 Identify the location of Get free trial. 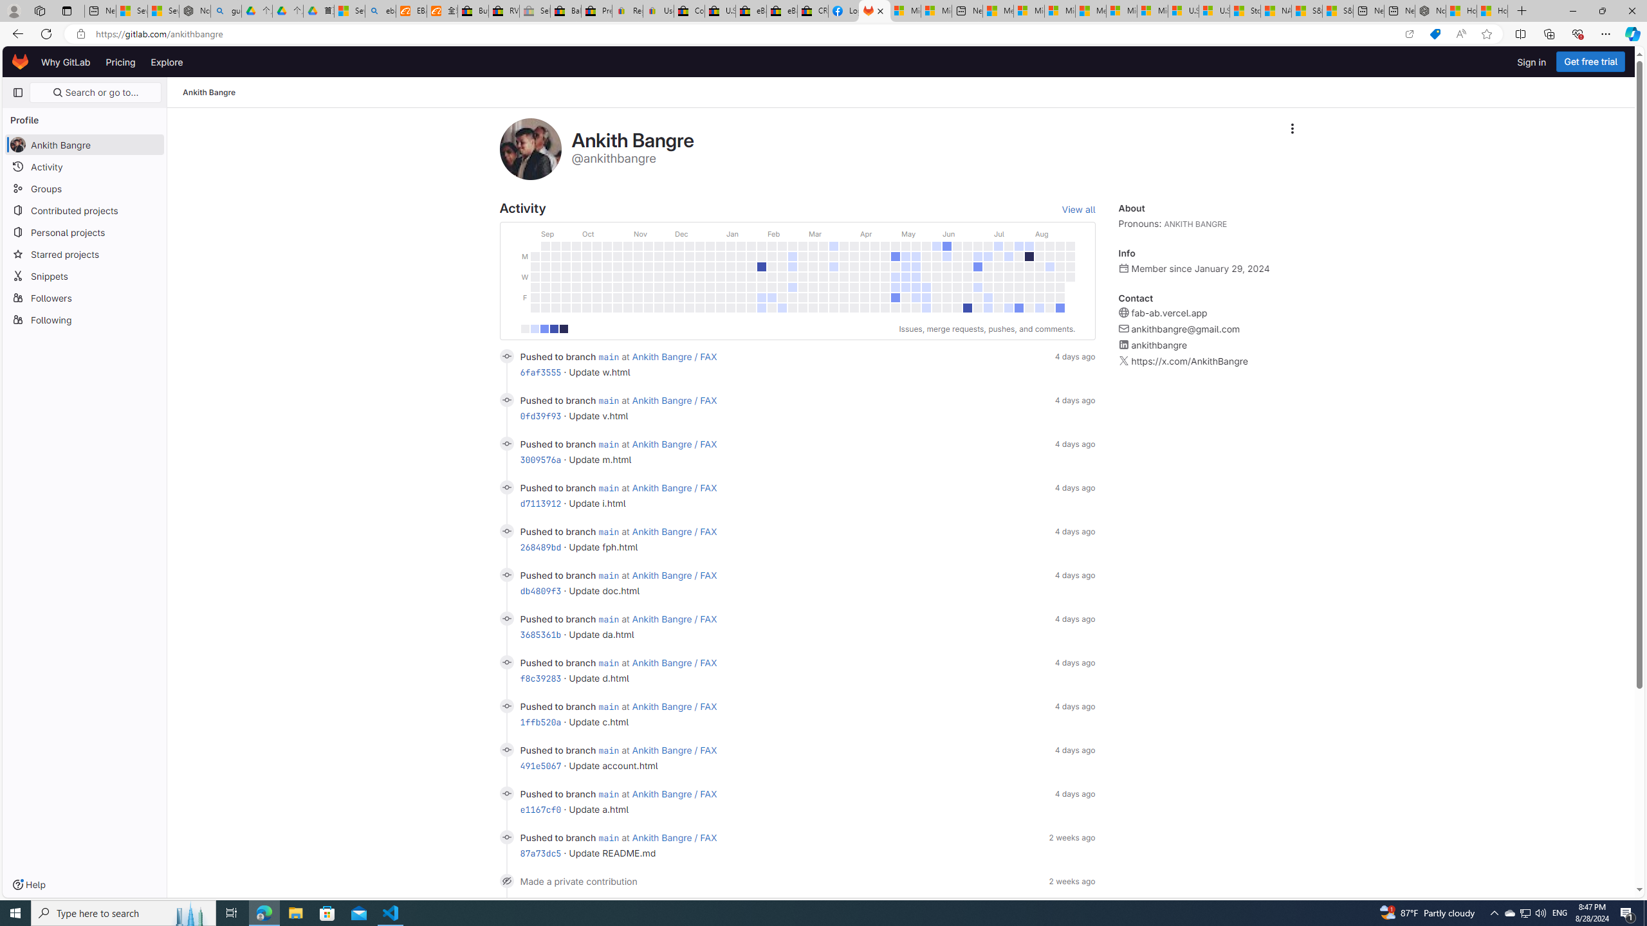
(1590, 62).